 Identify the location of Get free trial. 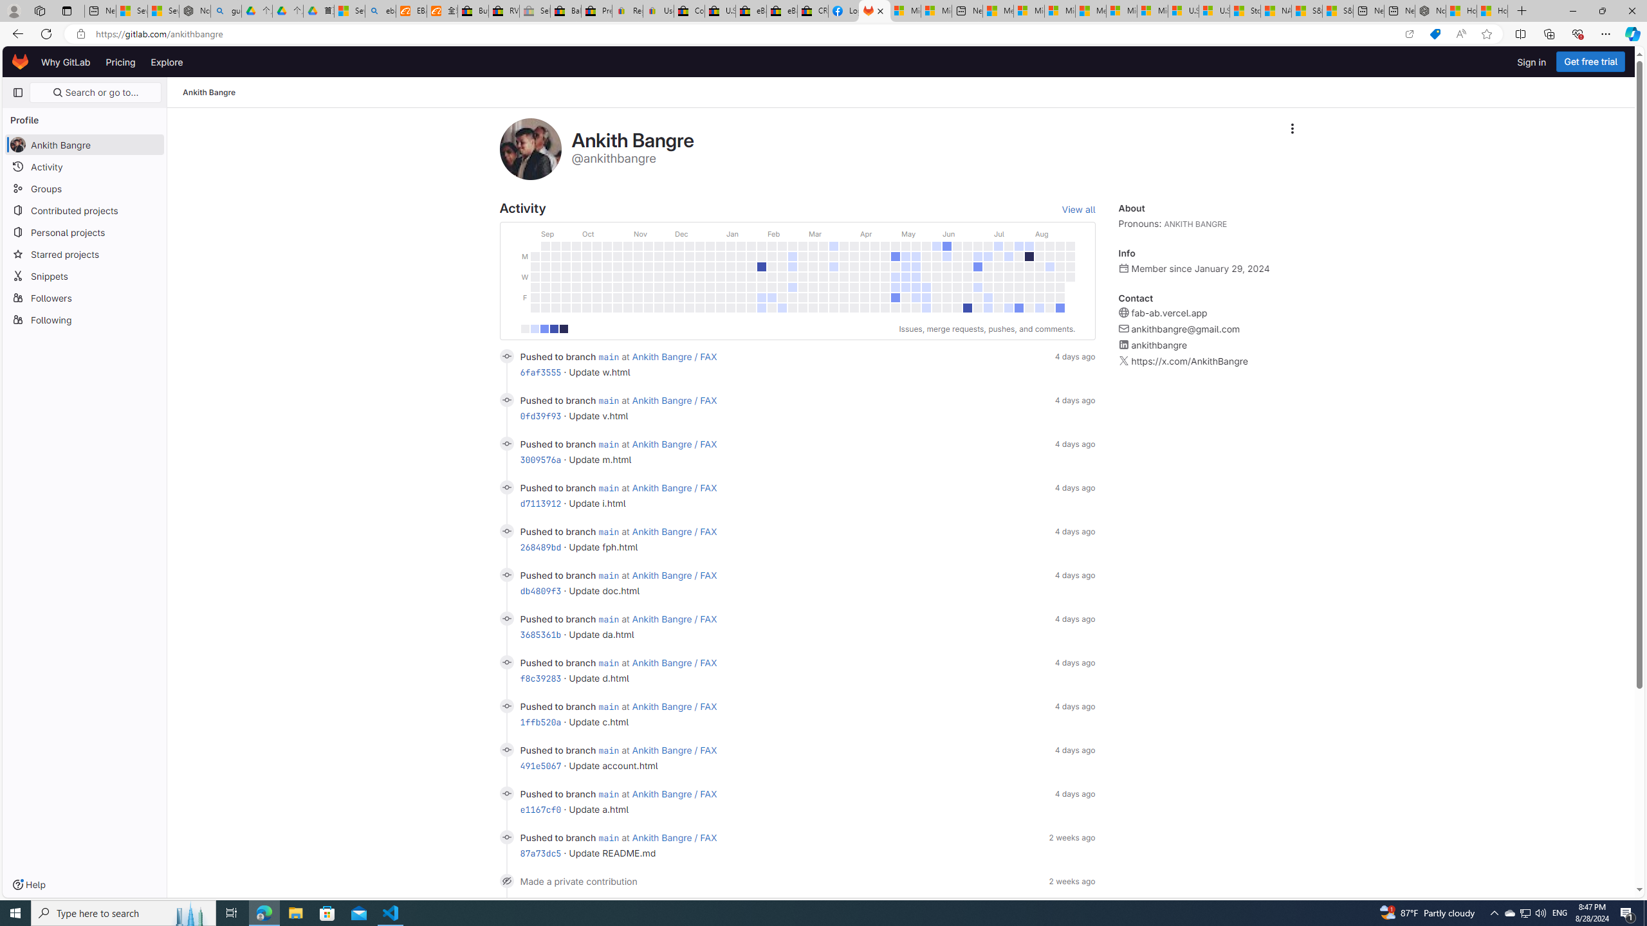
(1590, 62).